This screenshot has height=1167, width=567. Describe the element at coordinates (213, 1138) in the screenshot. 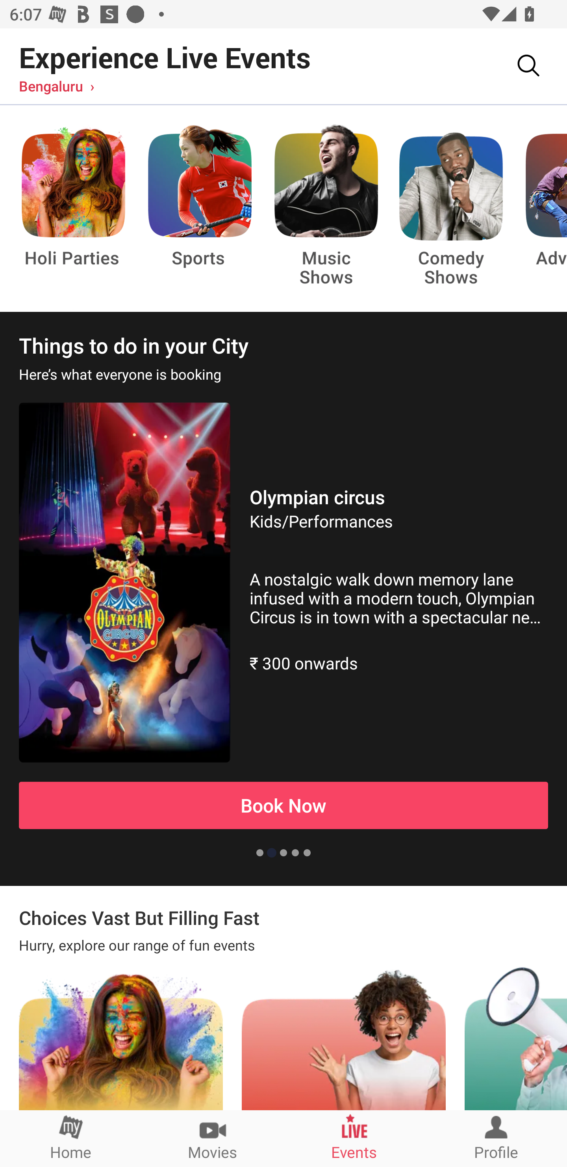

I see `Movies` at that location.